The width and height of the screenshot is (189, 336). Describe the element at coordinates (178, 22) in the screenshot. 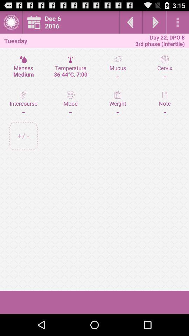

I see `go to settings` at that location.